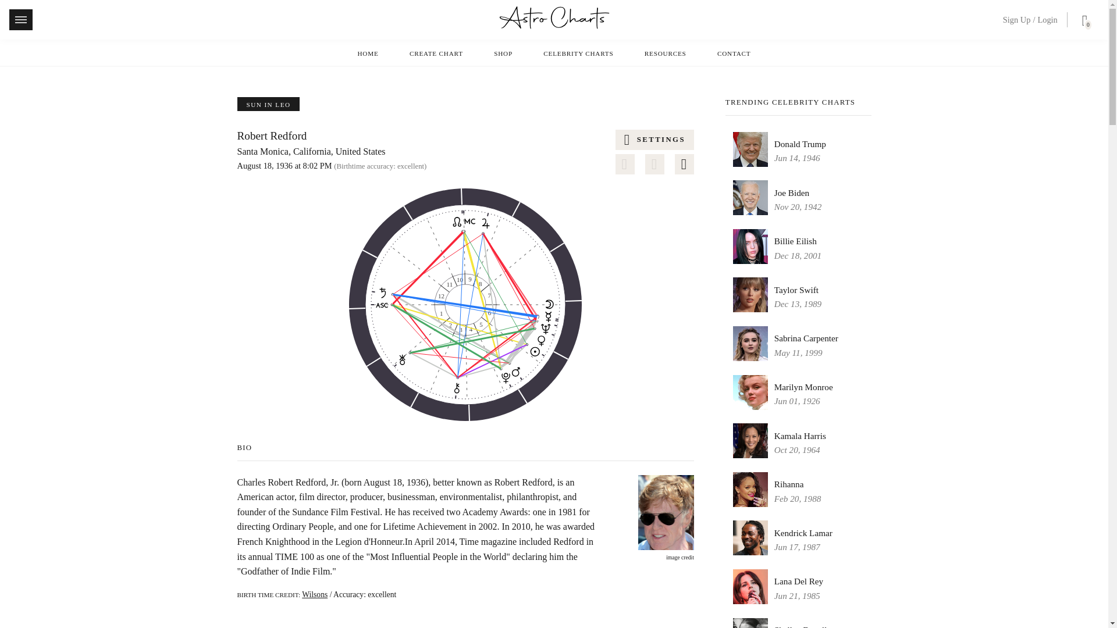 Image resolution: width=1117 pixels, height=628 pixels. What do you see at coordinates (1017, 20) in the screenshot?
I see `Sign Up` at bounding box center [1017, 20].